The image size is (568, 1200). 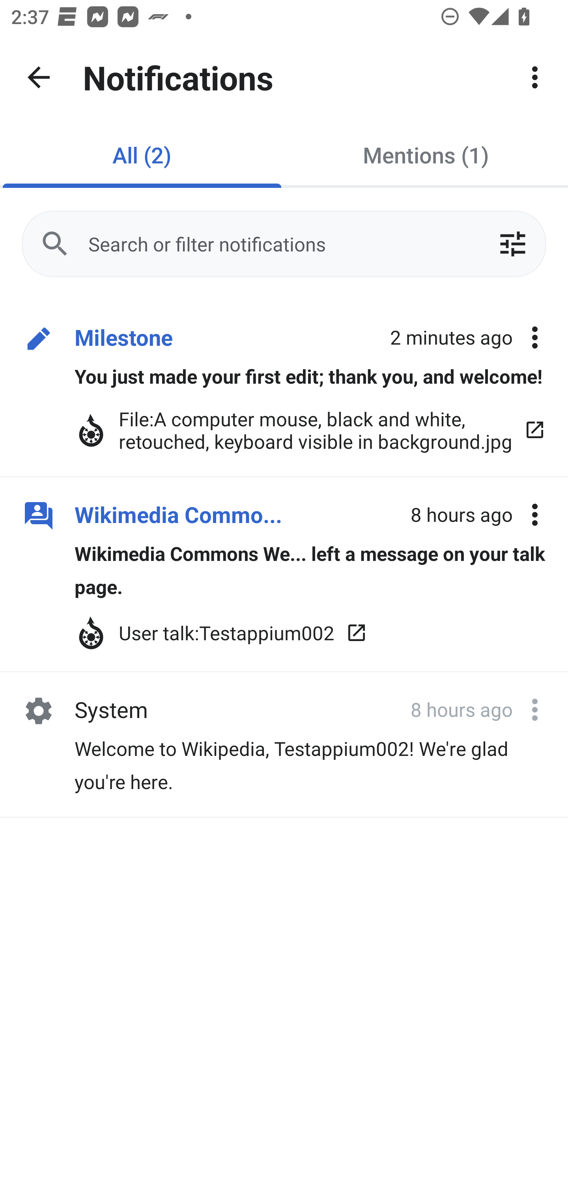 I want to click on More options, so click(x=535, y=338).